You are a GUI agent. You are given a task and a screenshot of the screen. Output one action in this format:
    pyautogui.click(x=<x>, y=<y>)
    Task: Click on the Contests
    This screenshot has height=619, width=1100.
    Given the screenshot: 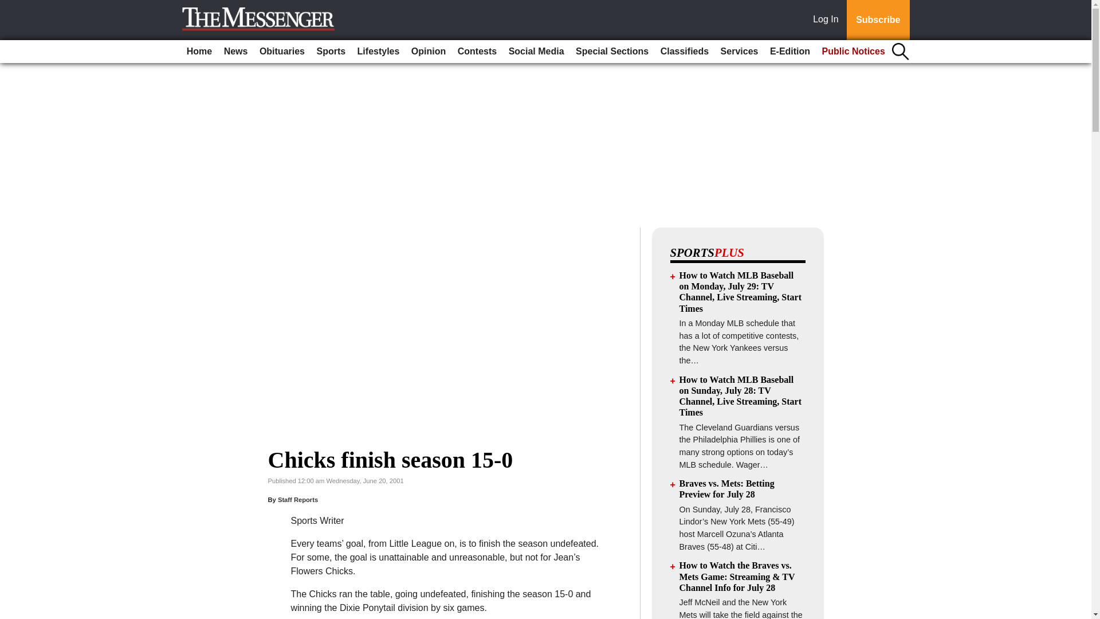 What is the action you would take?
    pyautogui.click(x=477, y=52)
    